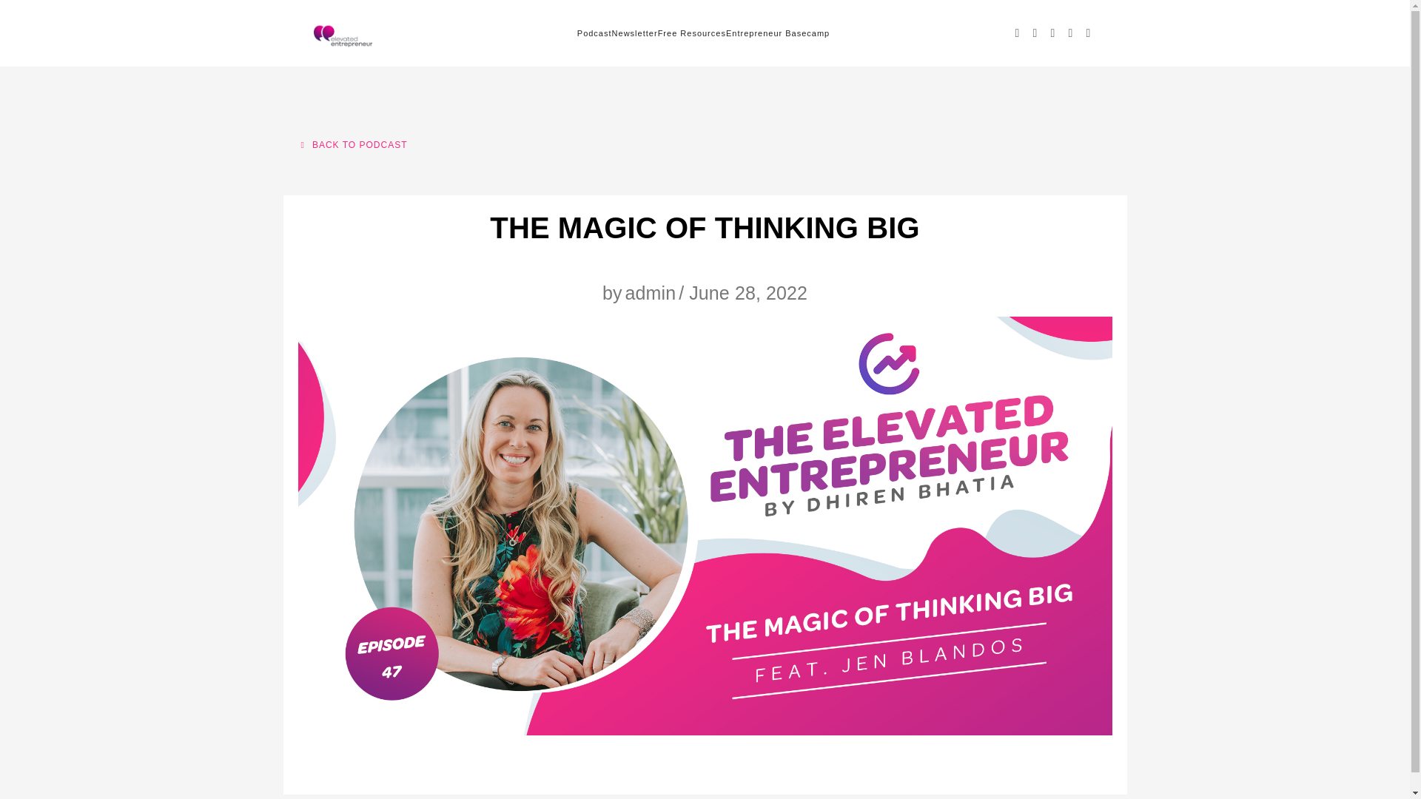 Image resolution: width=1421 pixels, height=799 pixels. What do you see at coordinates (691, 33) in the screenshot?
I see `Free Resources` at bounding box center [691, 33].